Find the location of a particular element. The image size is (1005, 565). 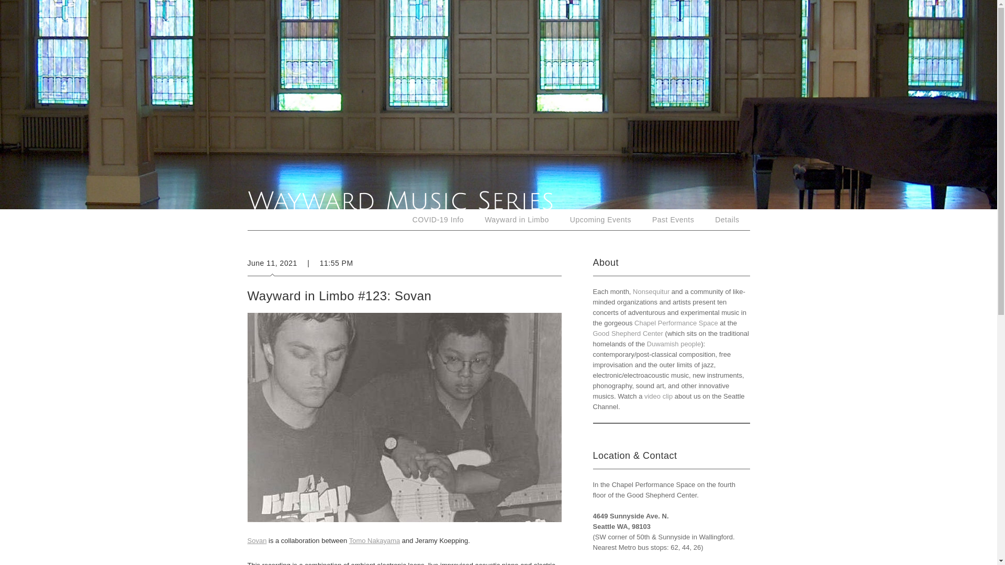

Wayward in Limbo is located at coordinates (517, 220).